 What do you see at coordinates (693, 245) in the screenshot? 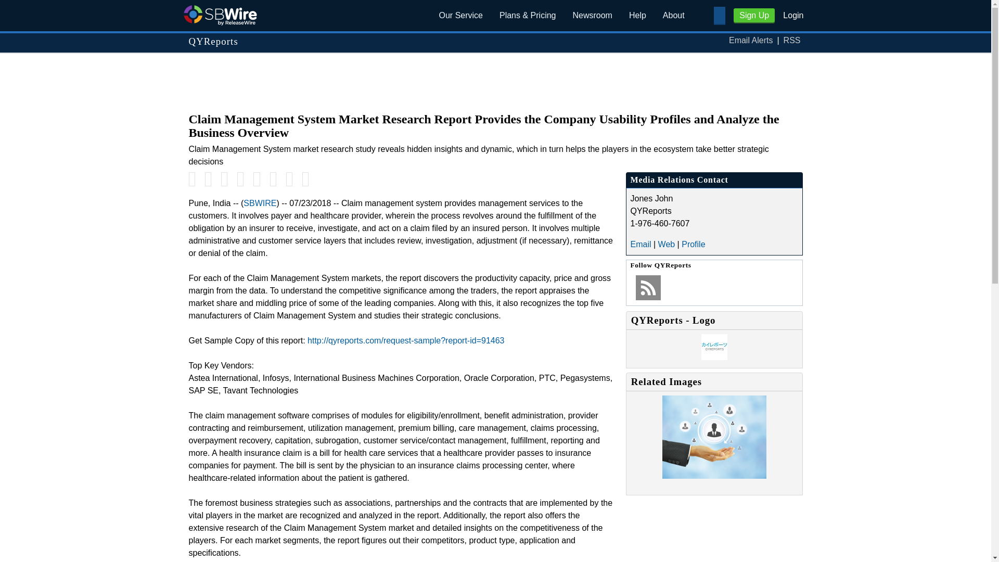
I see `Profile` at bounding box center [693, 245].